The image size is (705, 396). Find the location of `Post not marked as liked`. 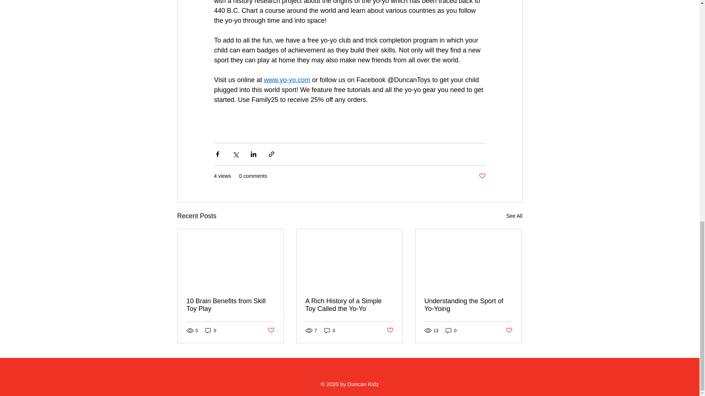

Post not marked as liked is located at coordinates (482, 176).